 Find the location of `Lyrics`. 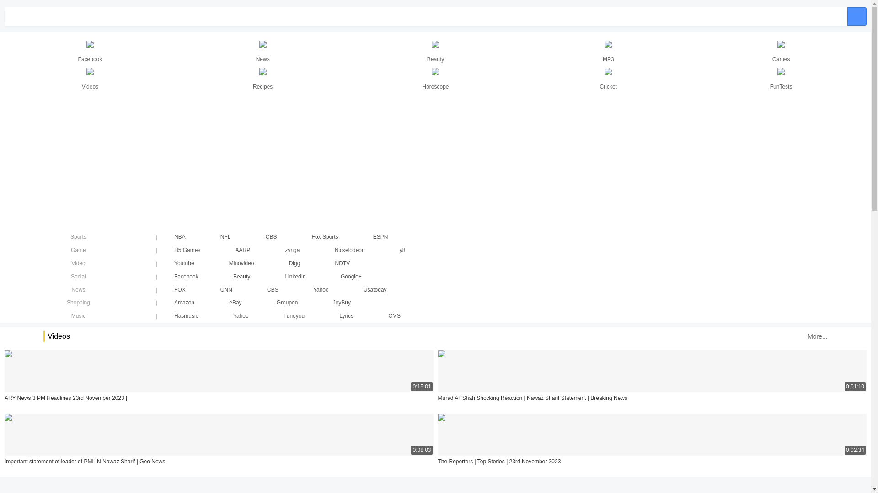

Lyrics is located at coordinates (347, 316).